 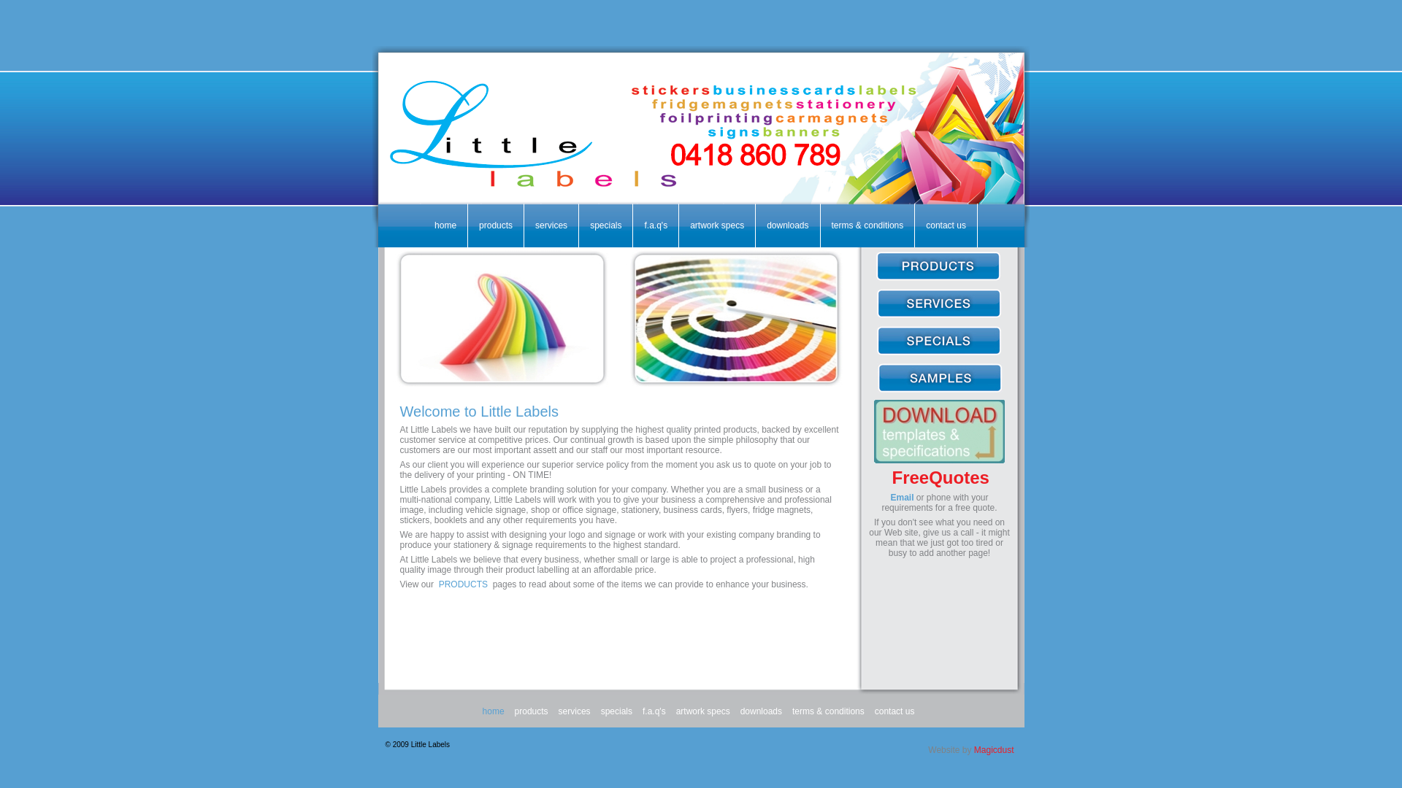 What do you see at coordinates (445, 225) in the screenshot?
I see `home` at bounding box center [445, 225].